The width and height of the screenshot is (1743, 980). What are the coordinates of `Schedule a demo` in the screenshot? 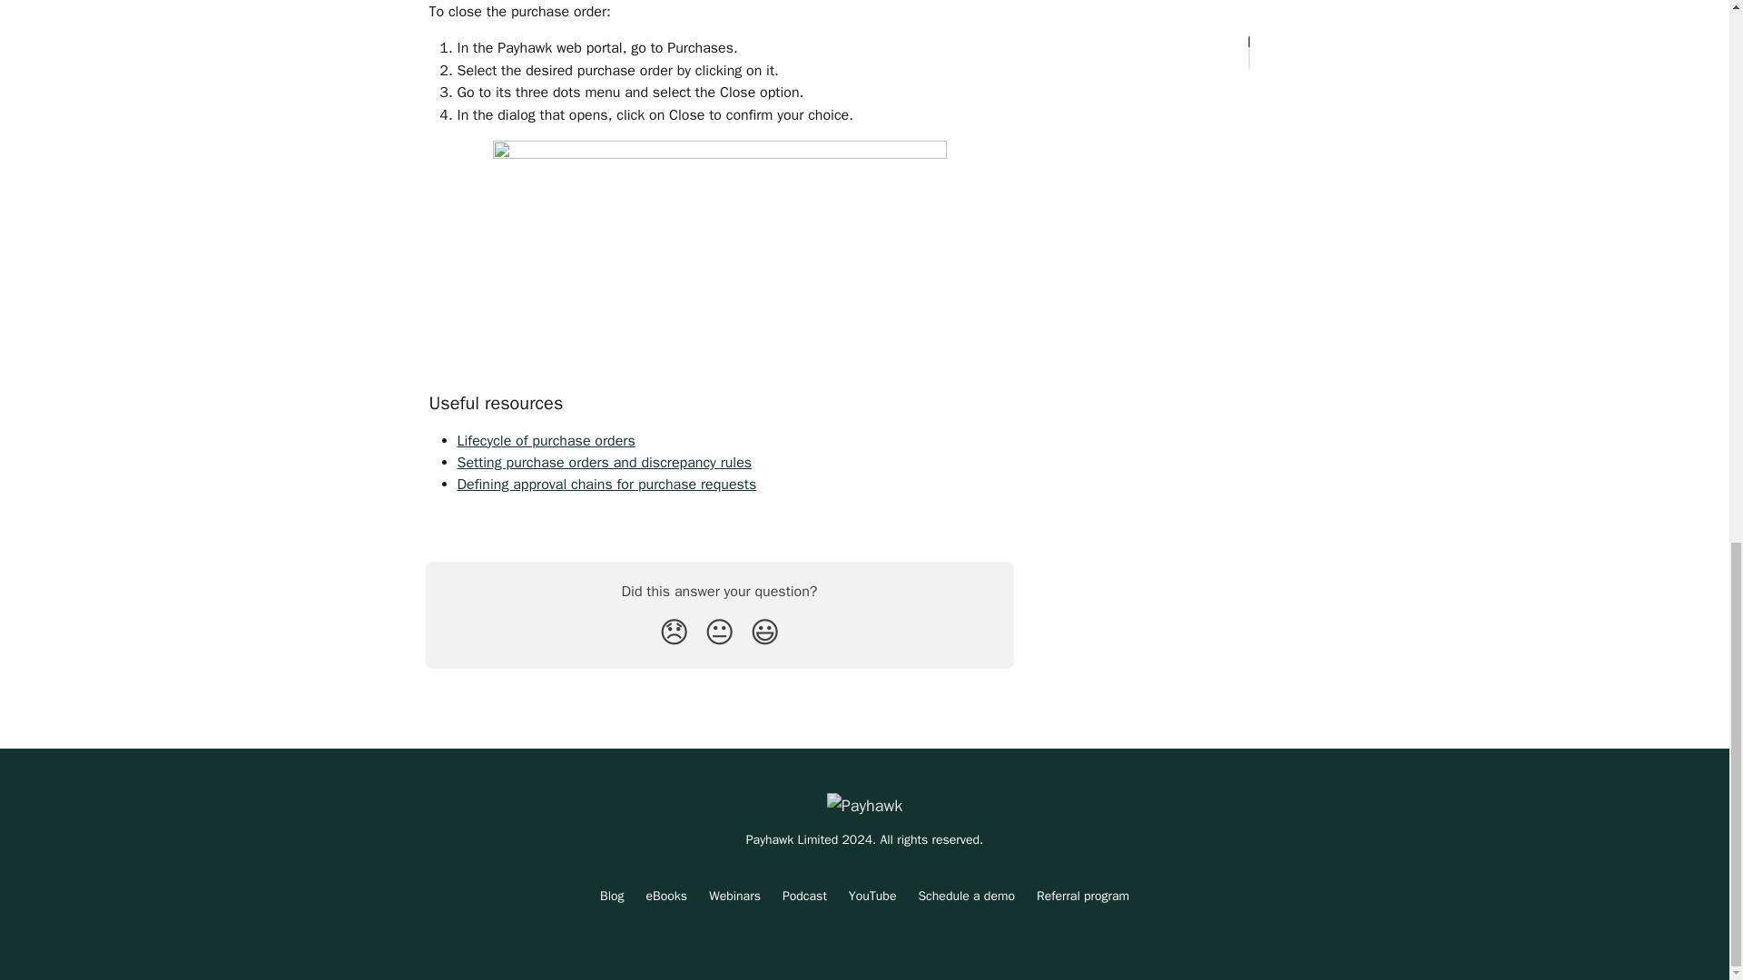 It's located at (966, 895).